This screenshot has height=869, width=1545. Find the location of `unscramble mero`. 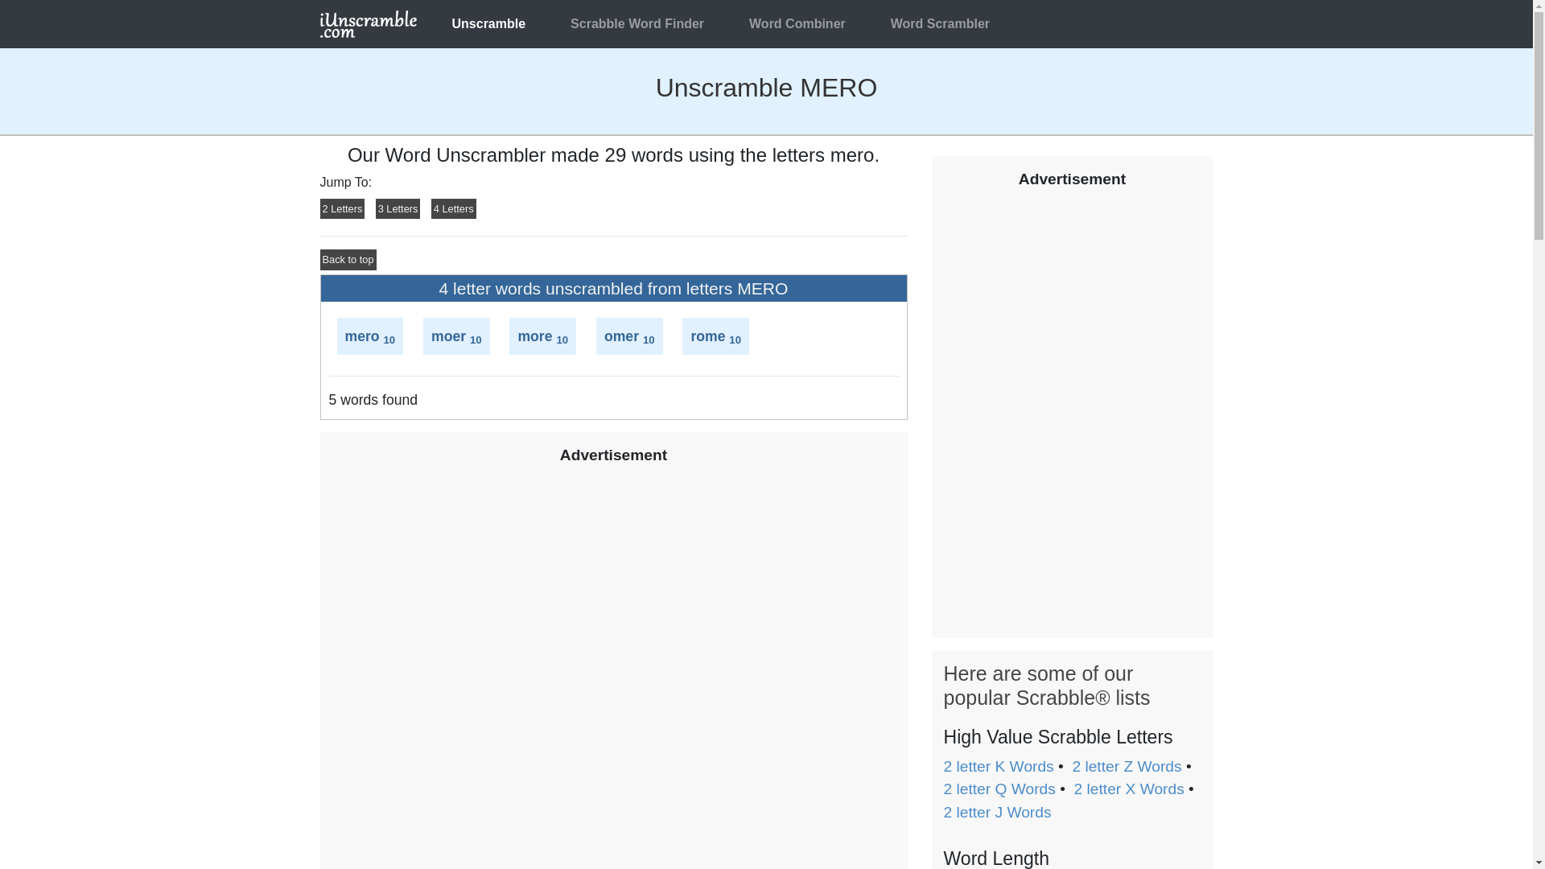

unscramble mero is located at coordinates (361, 336).